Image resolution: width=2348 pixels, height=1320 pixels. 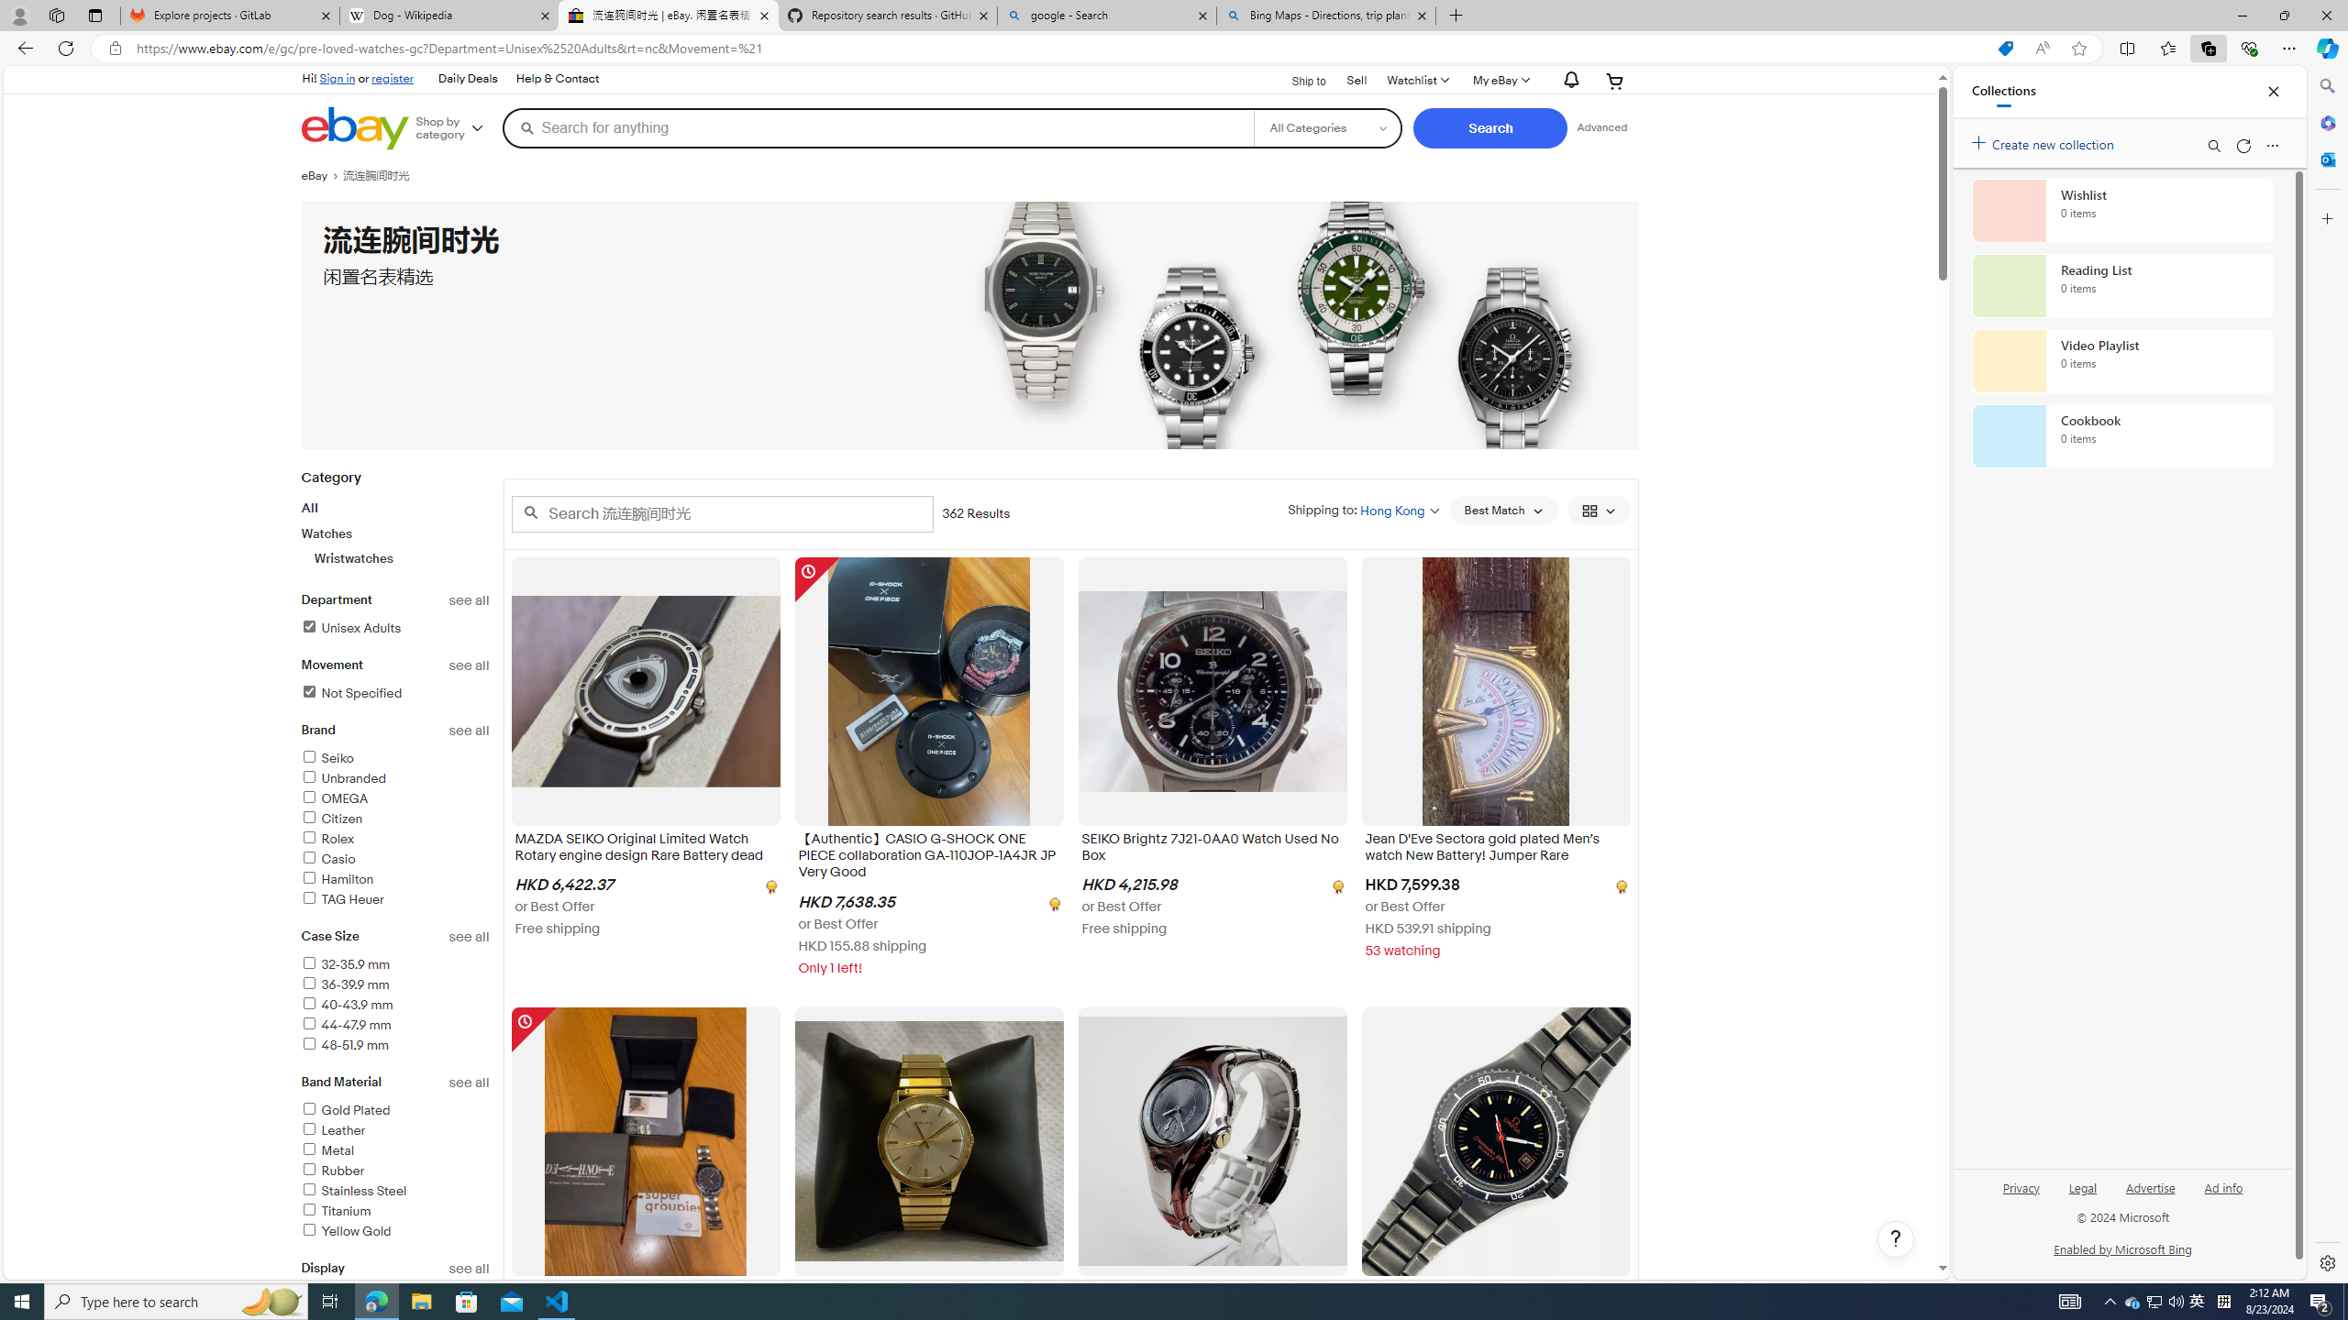 What do you see at coordinates (395, 1212) in the screenshot?
I see `Titanium` at bounding box center [395, 1212].